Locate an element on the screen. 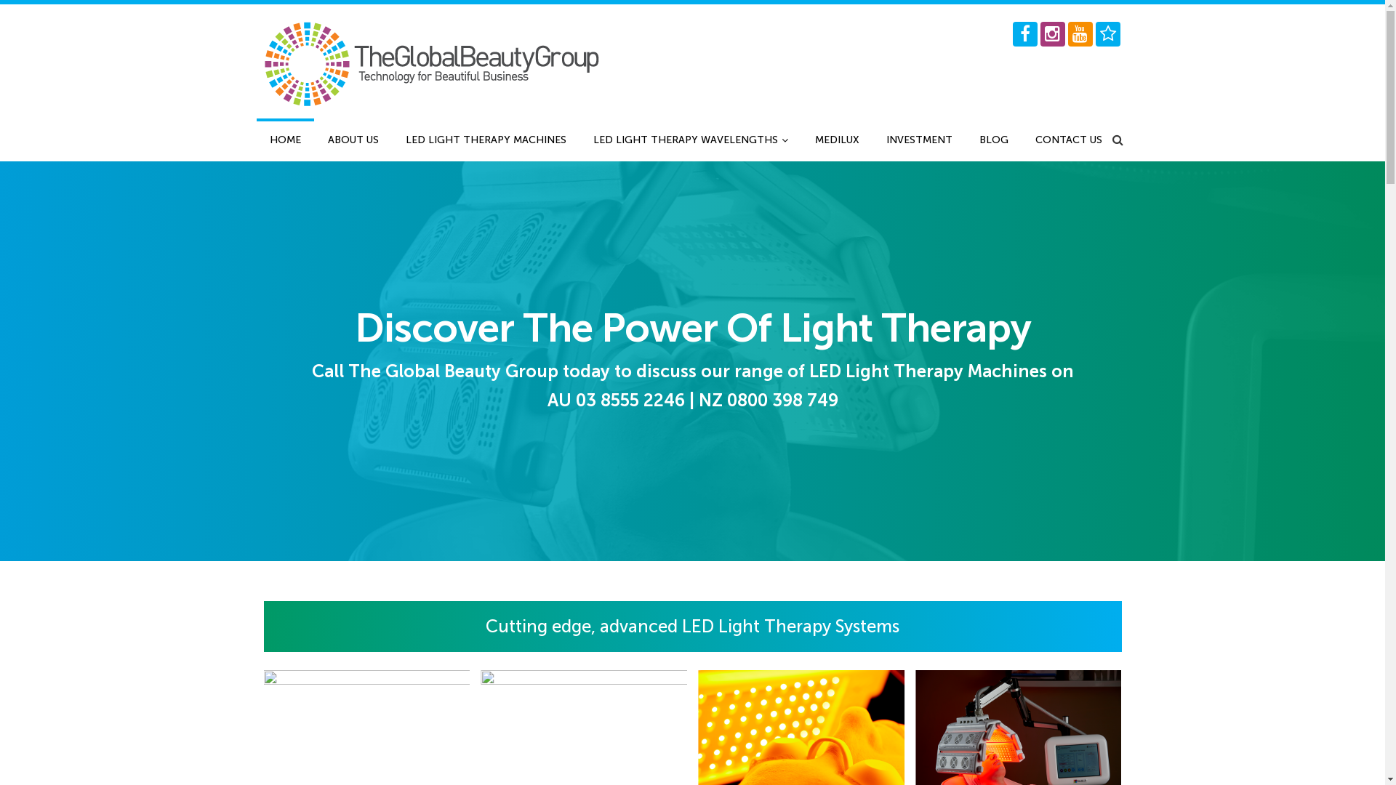 The height and width of the screenshot is (785, 1396). HOME is located at coordinates (285, 140).